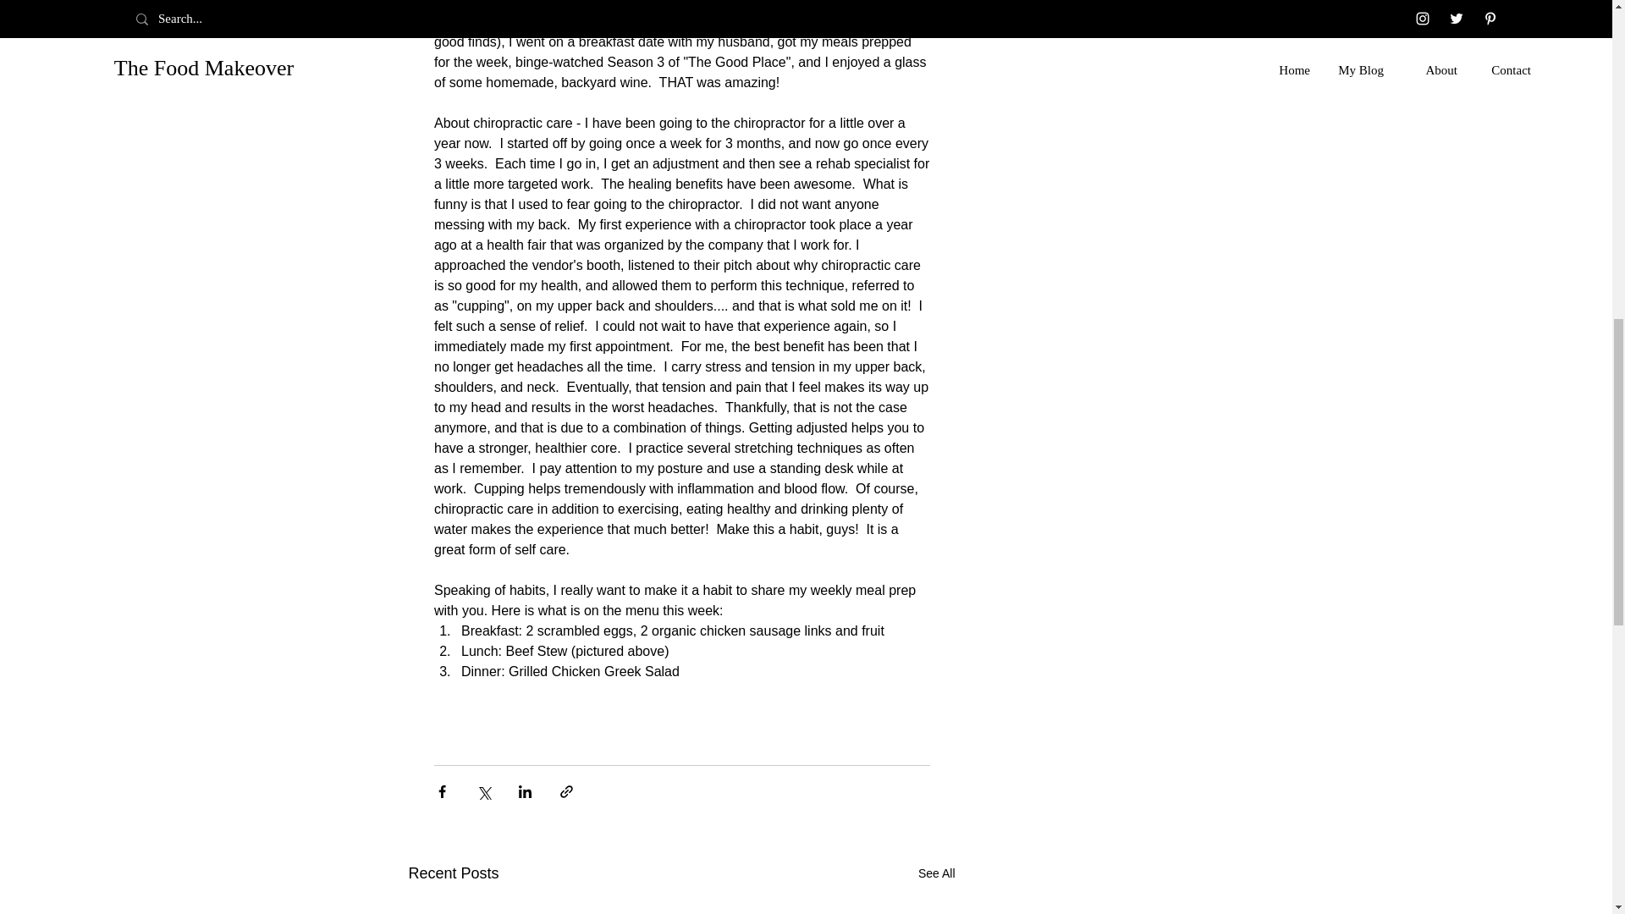 This screenshot has height=914, width=1625. What do you see at coordinates (936, 873) in the screenshot?
I see `See All` at bounding box center [936, 873].